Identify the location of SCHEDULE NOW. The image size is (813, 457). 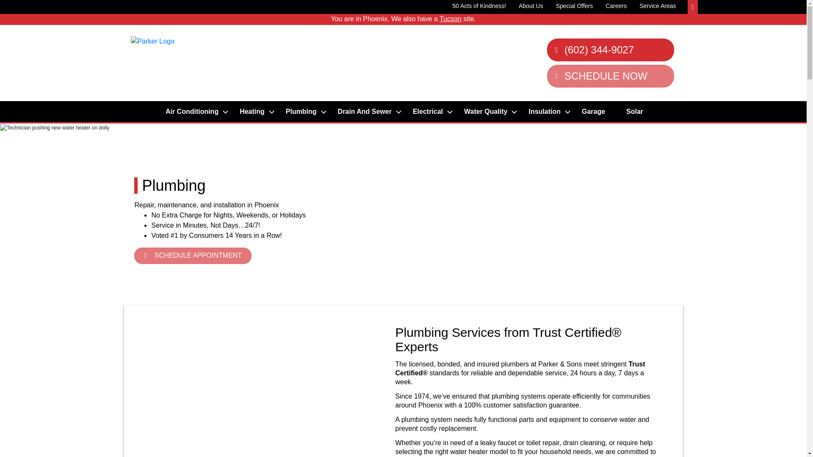
(611, 76).